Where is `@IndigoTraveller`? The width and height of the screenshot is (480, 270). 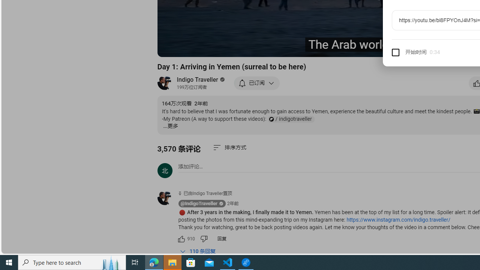 @IndigoTraveller is located at coordinates (199, 204).